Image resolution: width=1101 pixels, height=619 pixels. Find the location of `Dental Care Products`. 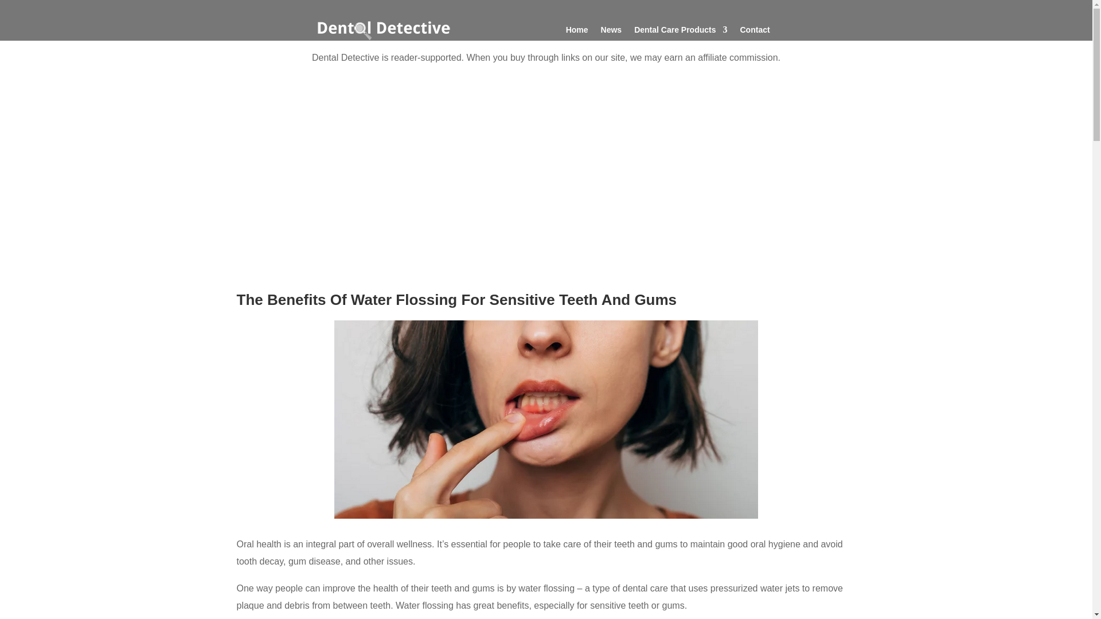

Dental Care Products is located at coordinates (680, 32).